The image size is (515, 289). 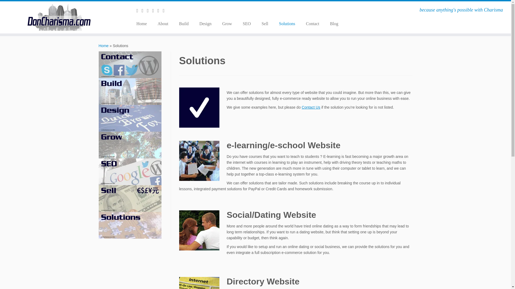 I want to click on About, so click(x=163, y=24).